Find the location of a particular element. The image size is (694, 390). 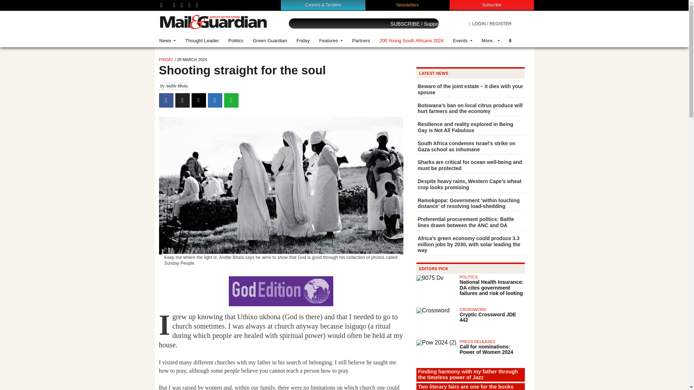

Features is located at coordinates (331, 40).